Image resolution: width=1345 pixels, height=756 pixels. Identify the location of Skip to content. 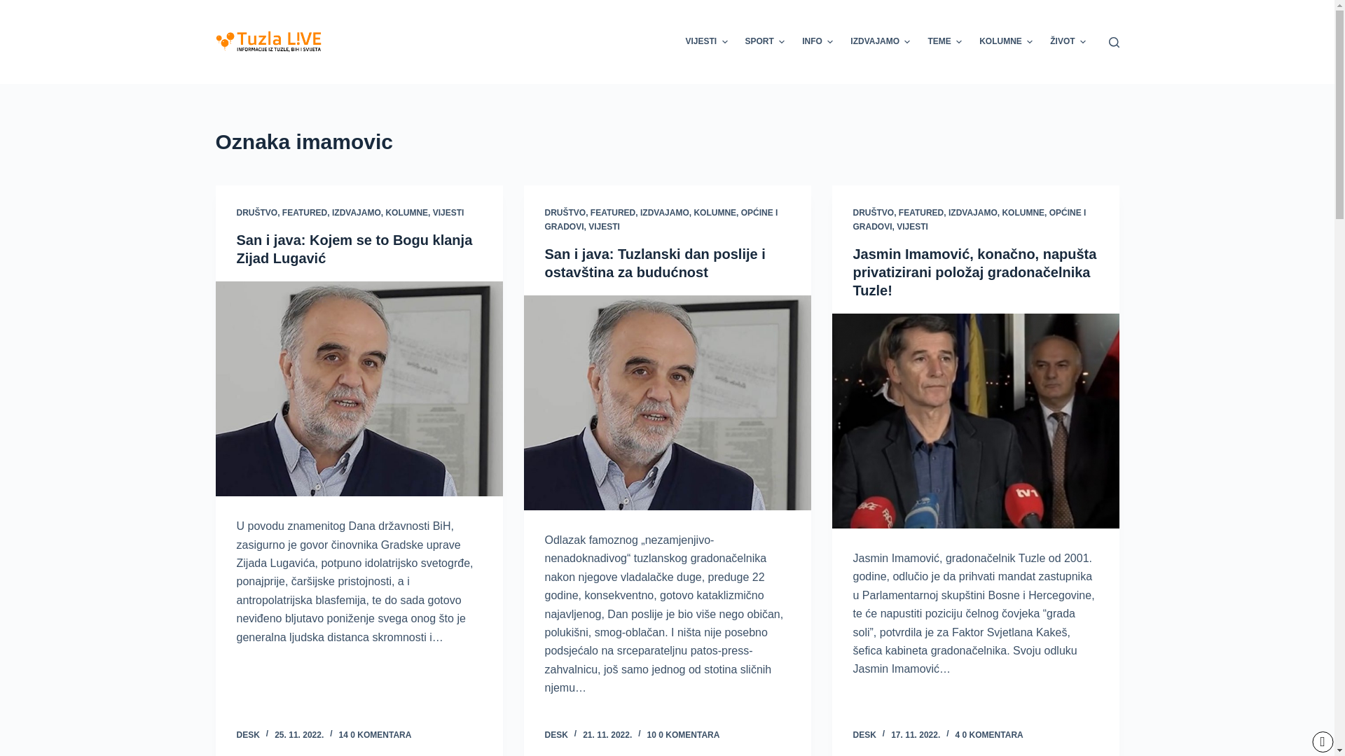
(14, 7).